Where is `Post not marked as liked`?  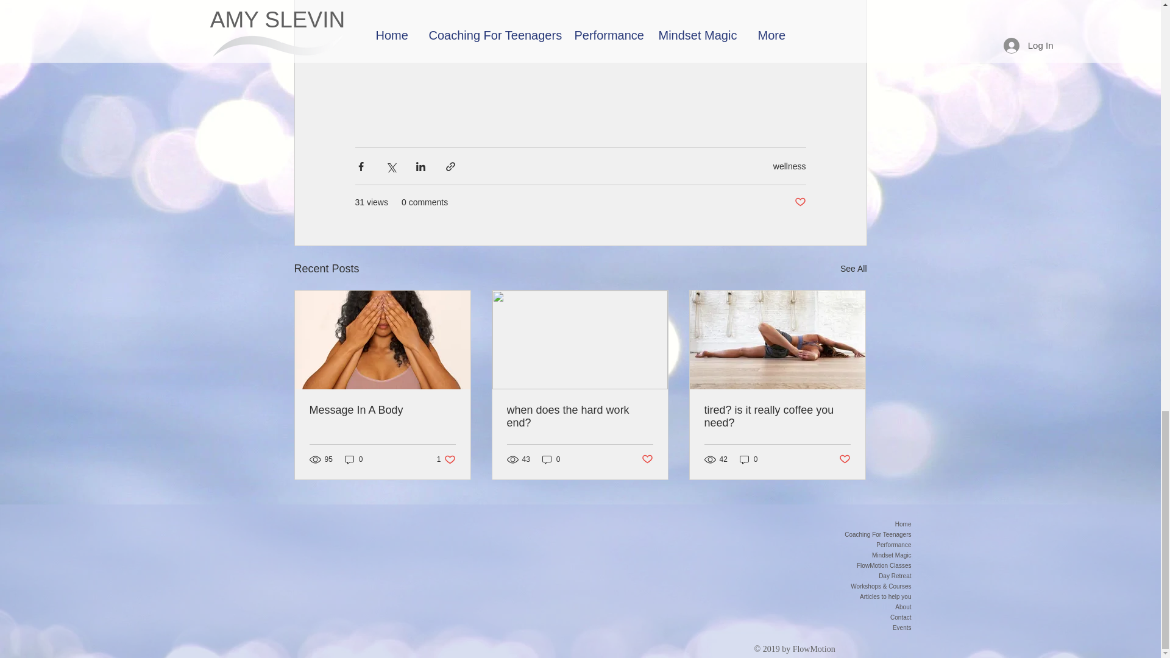
Post not marked as liked is located at coordinates (353, 459).